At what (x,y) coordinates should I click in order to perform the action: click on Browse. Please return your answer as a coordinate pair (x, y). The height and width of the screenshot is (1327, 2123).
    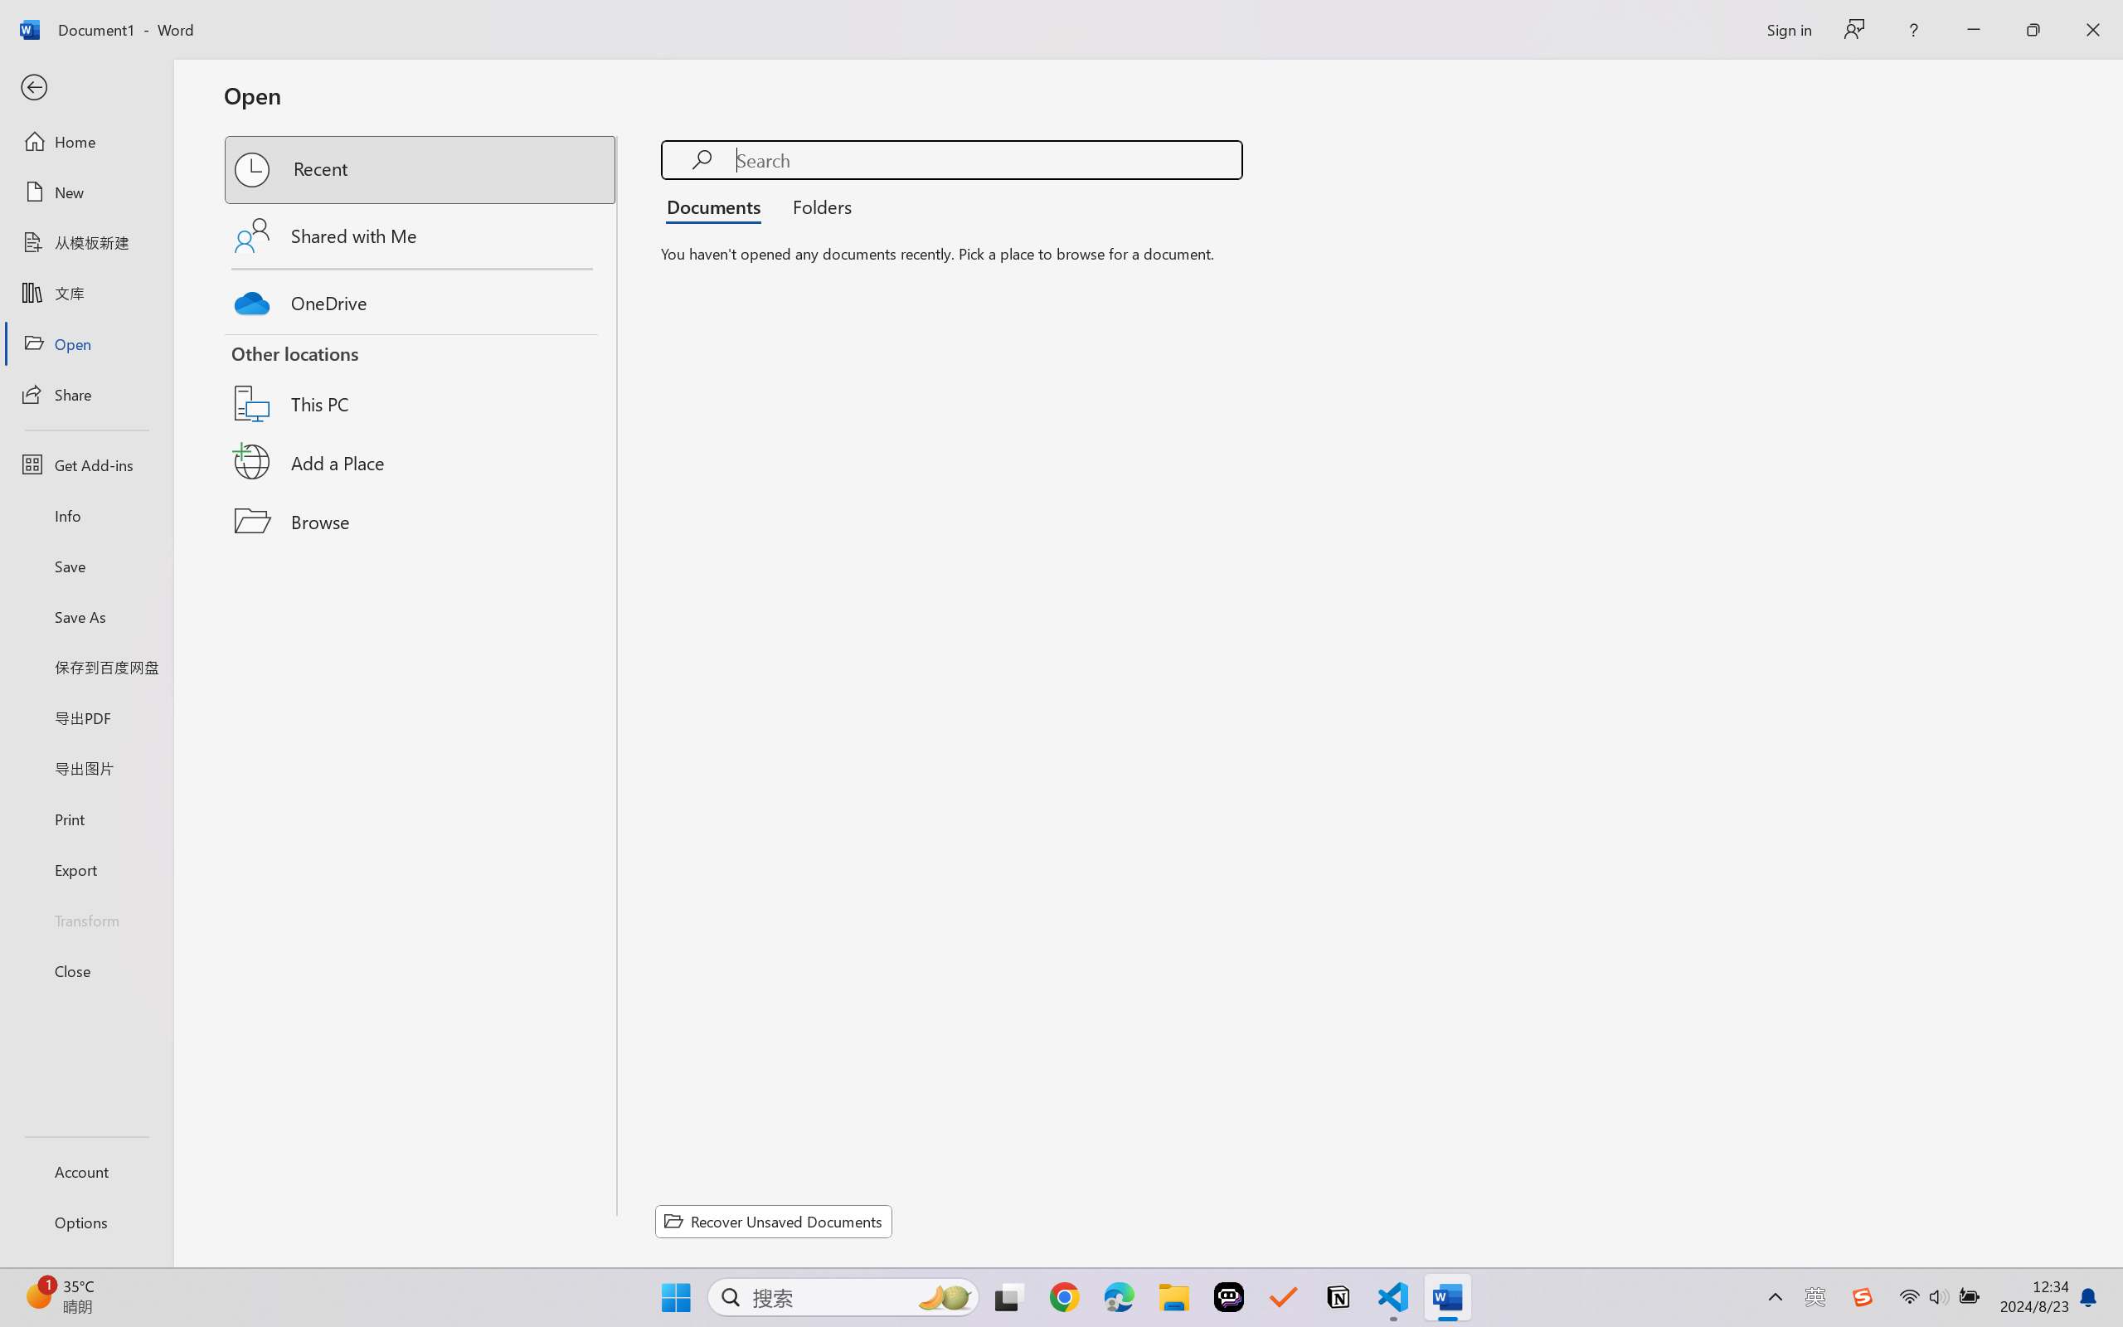
    Looking at the image, I should click on (421, 521).